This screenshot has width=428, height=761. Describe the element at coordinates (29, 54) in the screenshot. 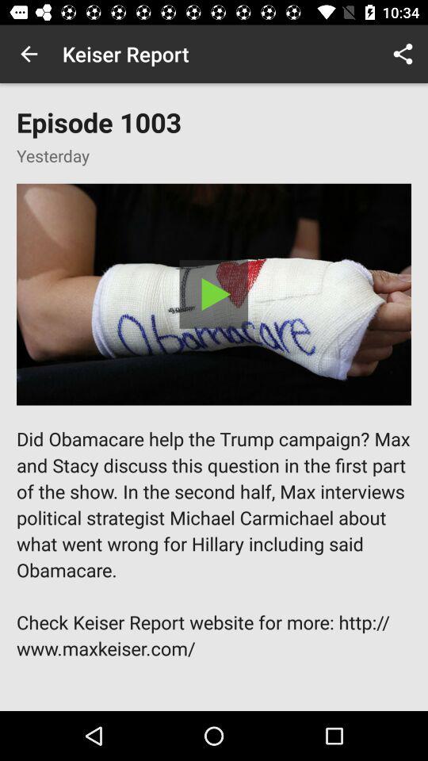

I see `turn on app to the left of keiser report item` at that location.